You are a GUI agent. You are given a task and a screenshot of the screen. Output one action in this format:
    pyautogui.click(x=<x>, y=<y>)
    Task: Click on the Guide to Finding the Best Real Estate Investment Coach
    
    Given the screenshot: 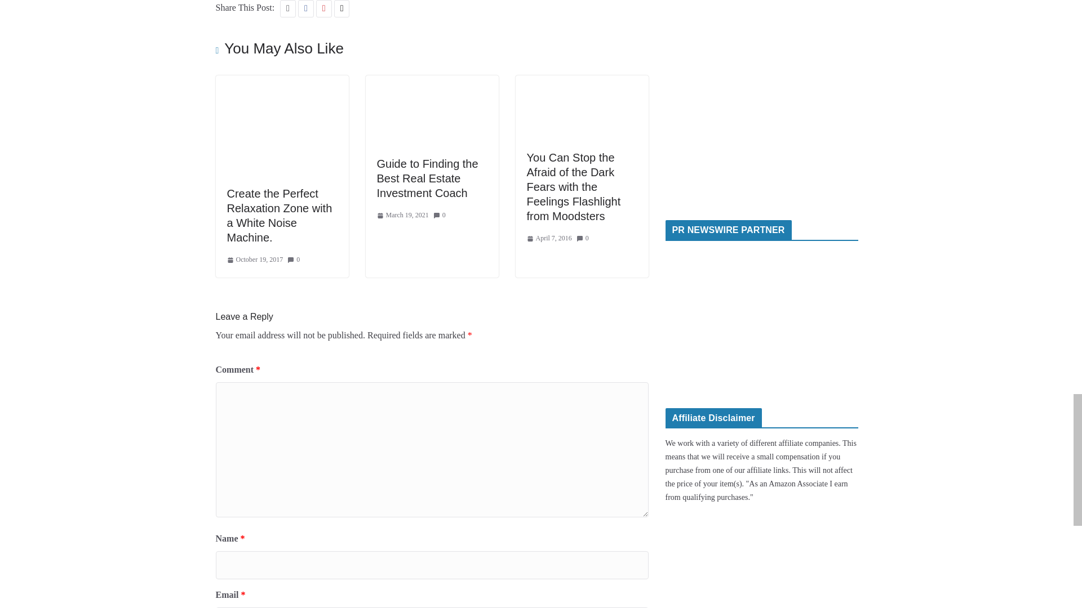 What is the action you would take?
    pyautogui.click(x=432, y=83)
    